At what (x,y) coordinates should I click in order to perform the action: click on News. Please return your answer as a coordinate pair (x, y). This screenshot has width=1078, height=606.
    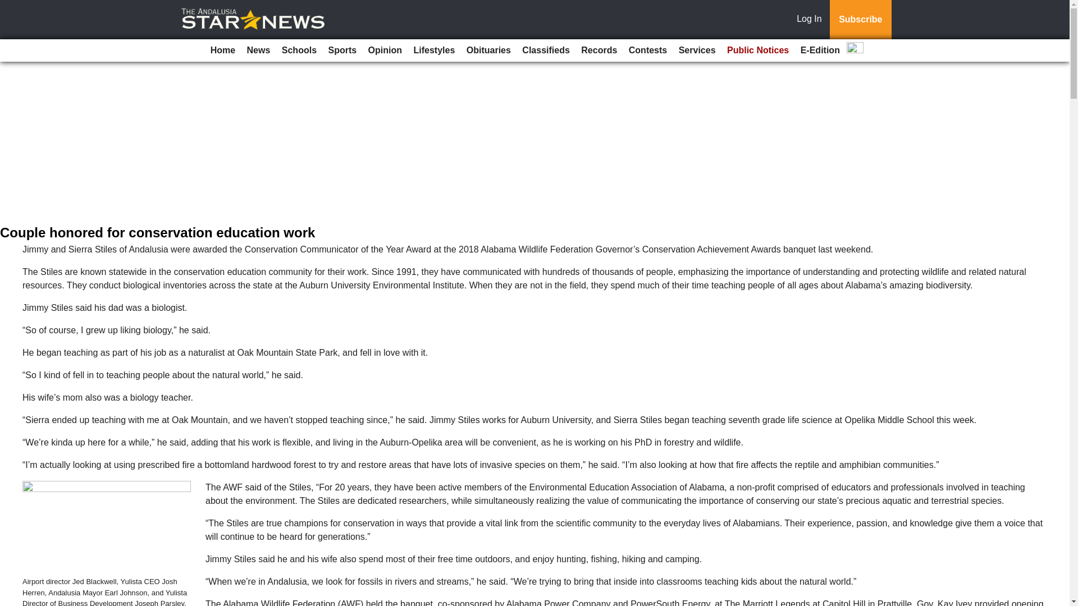
    Looking at the image, I should click on (258, 50).